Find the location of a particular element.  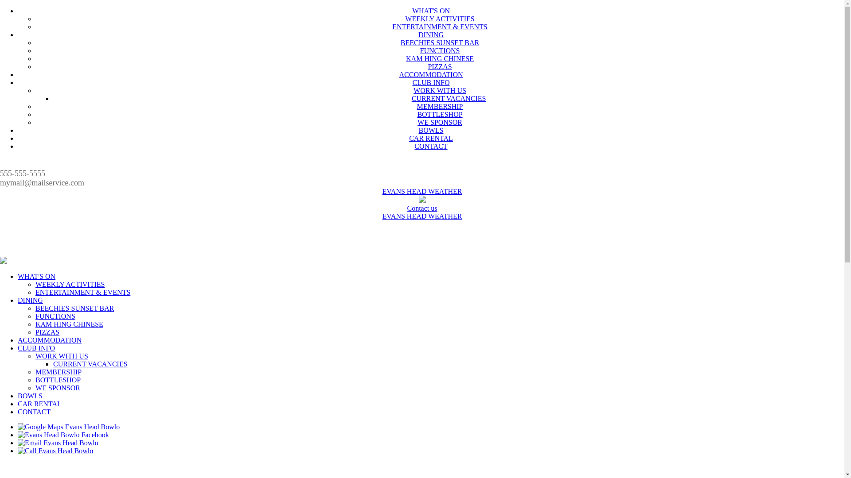

BEECHIES SUNSET BAR is located at coordinates (75, 308).